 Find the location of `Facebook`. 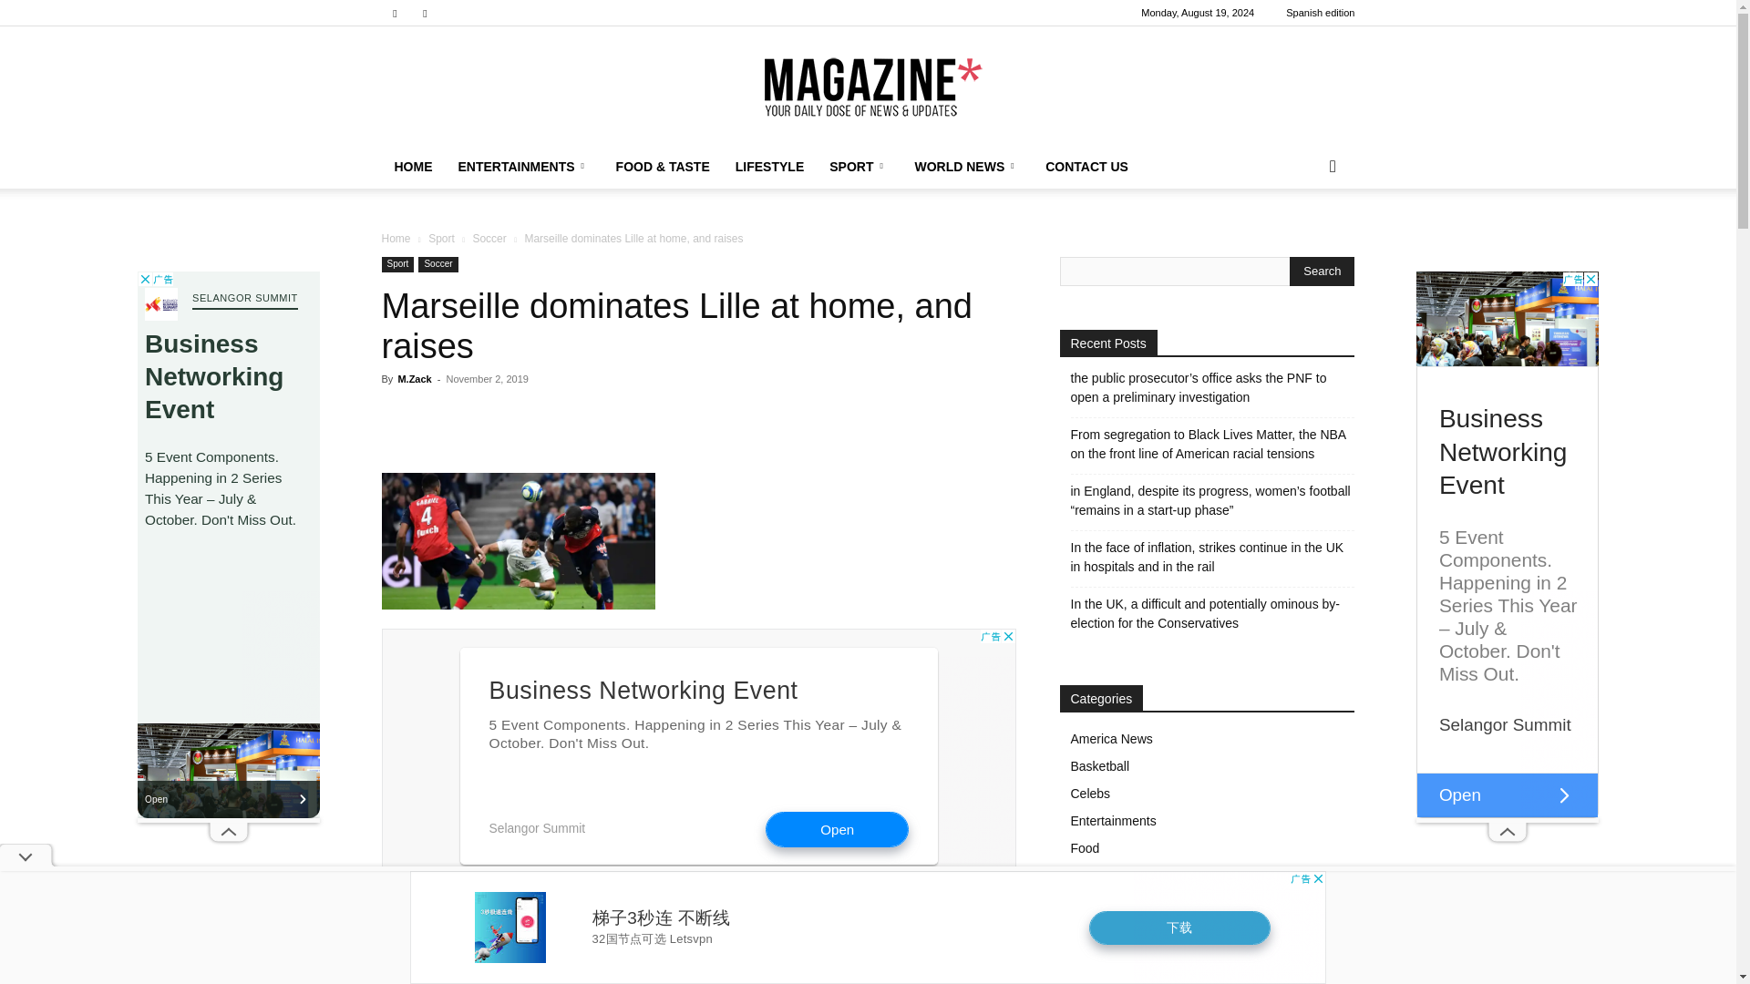

Facebook is located at coordinates (394, 13).